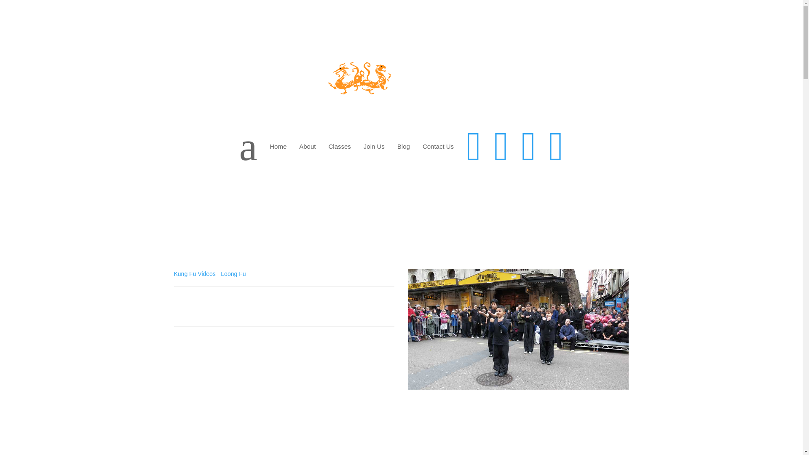 This screenshot has height=455, width=809. Describe the element at coordinates (278, 147) in the screenshot. I see `Home` at that location.